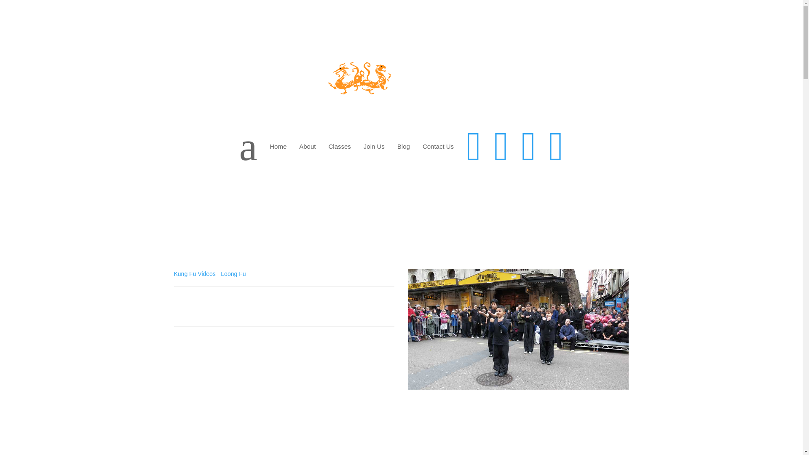 This screenshot has height=455, width=809. Describe the element at coordinates (278, 147) in the screenshot. I see `Home` at that location.